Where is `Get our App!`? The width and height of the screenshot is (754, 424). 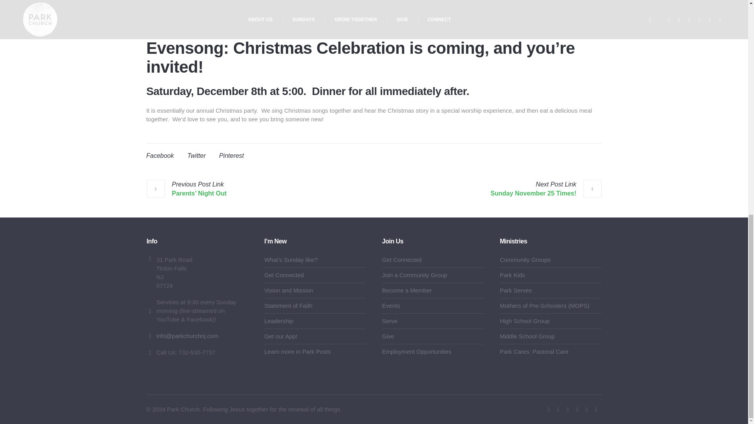 Get our App! is located at coordinates (280, 336).